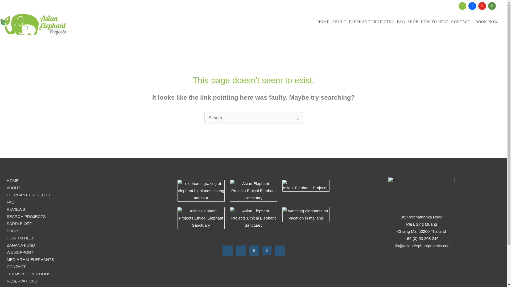 Image resolution: width=511 pixels, height=287 pixels. What do you see at coordinates (241, 250) in the screenshot?
I see `Instagram` at bounding box center [241, 250].